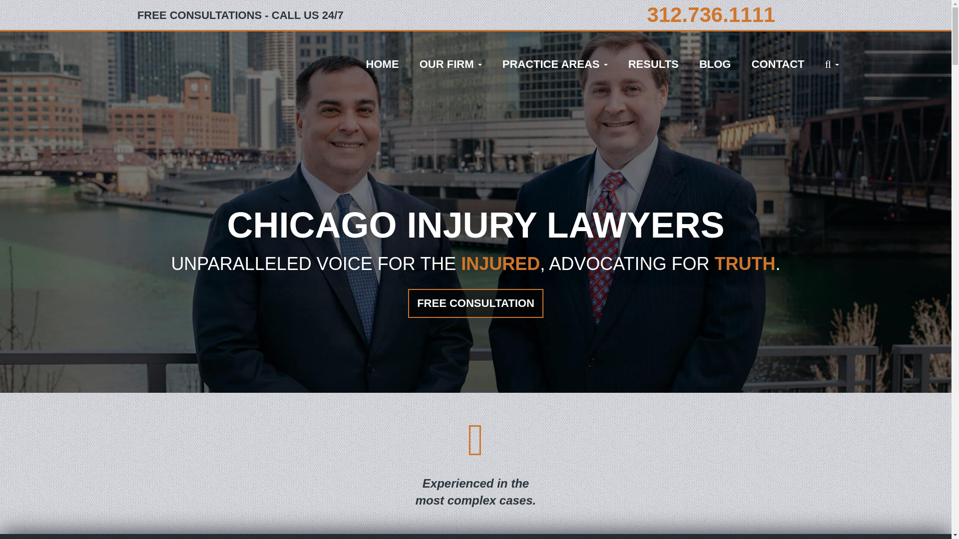 This screenshot has width=959, height=539. What do you see at coordinates (715, 64) in the screenshot?
I see `BLOG` at bounding box center [715, 64].